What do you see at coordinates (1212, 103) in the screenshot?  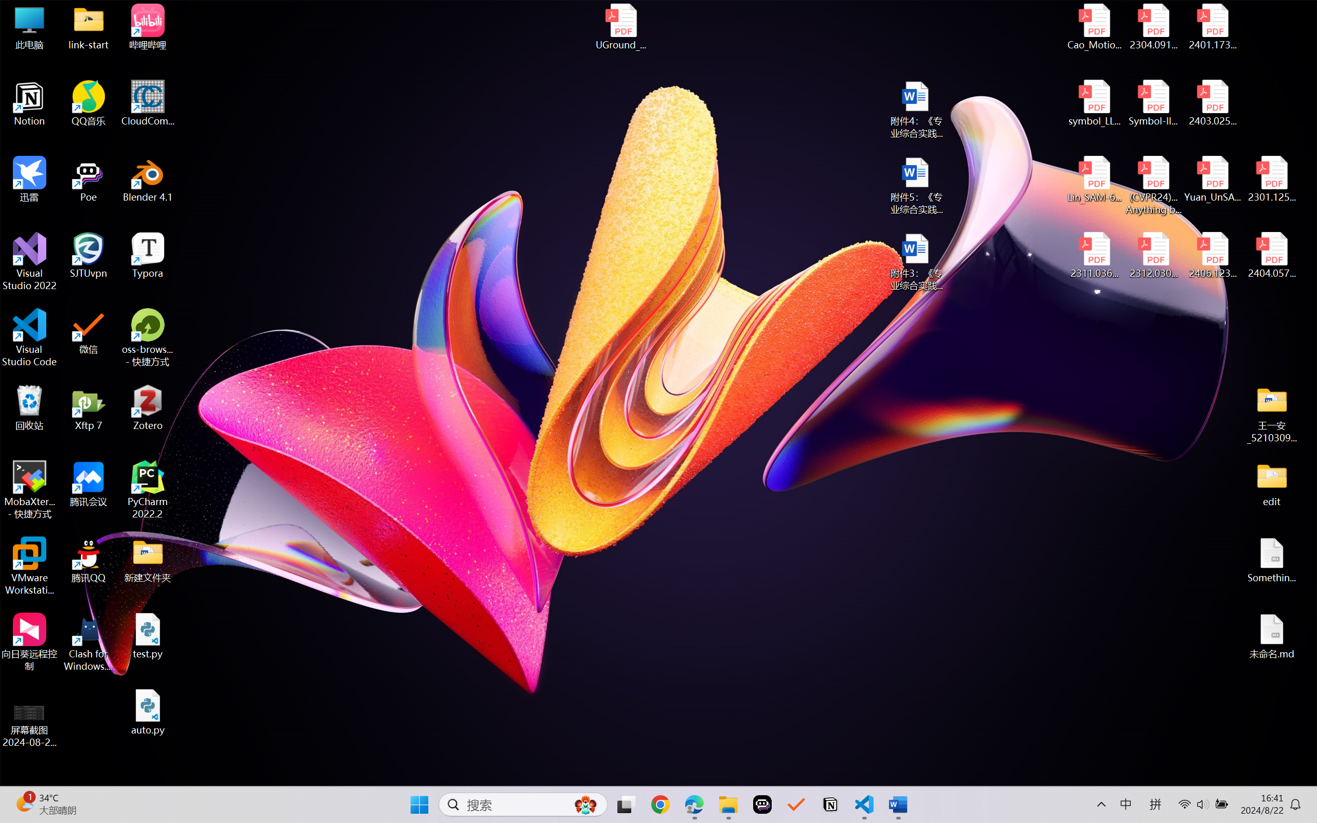 I see `2403.02502v1.pdf` at bounding box center [1212, 103].